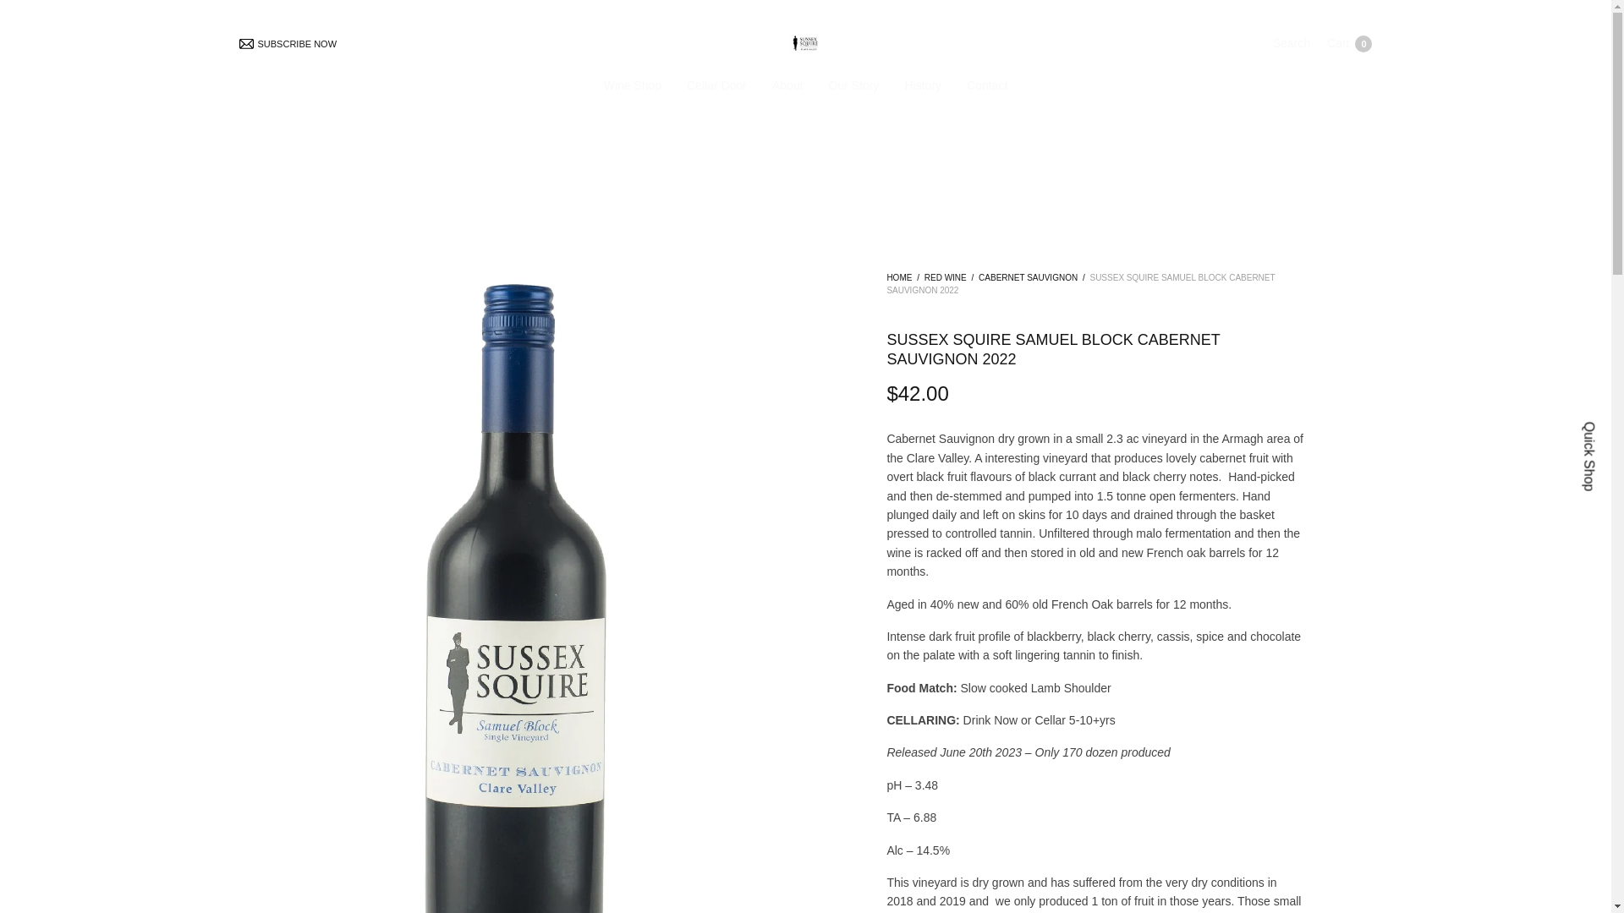 The image size is (1624, 913). Describe the element at coordinates (923, 85) in the screenshot. I see `History` at that location.